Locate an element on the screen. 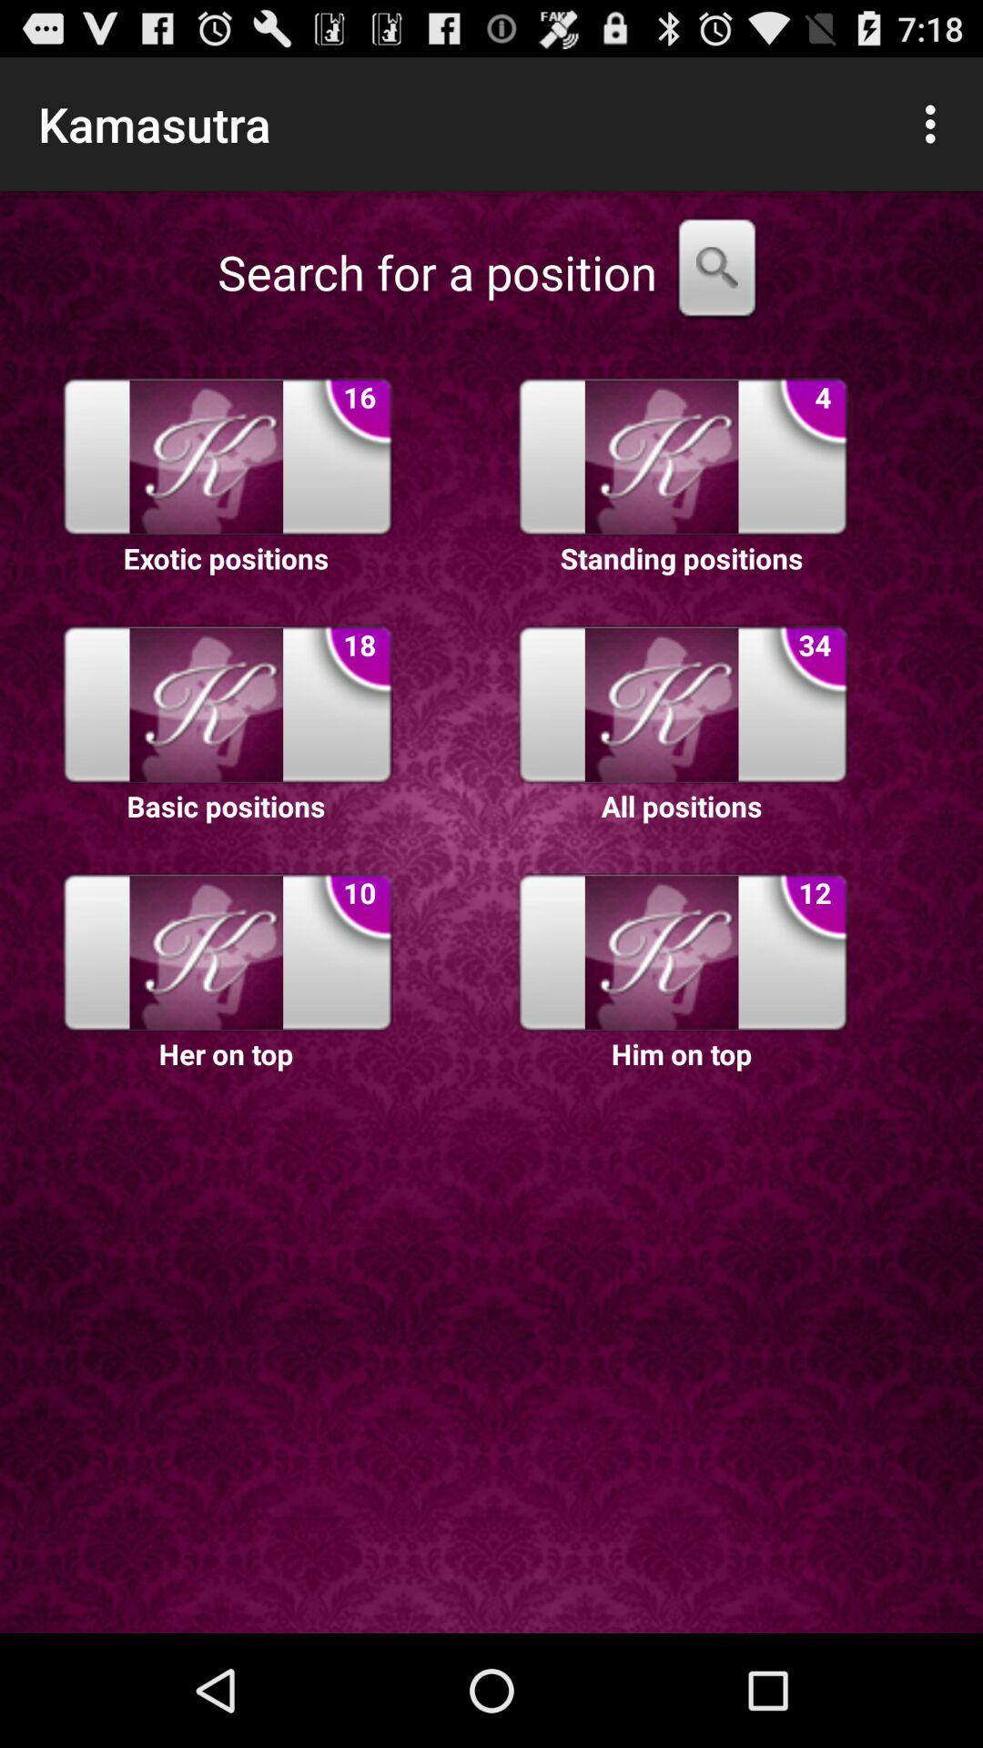  tap app next to the kamasutra icon is located at coordinates (936, 124).